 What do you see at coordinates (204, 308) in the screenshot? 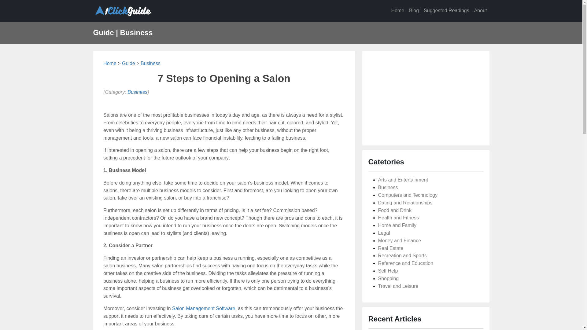
I see `Salon Management Software` at bounding box center [204, 308].